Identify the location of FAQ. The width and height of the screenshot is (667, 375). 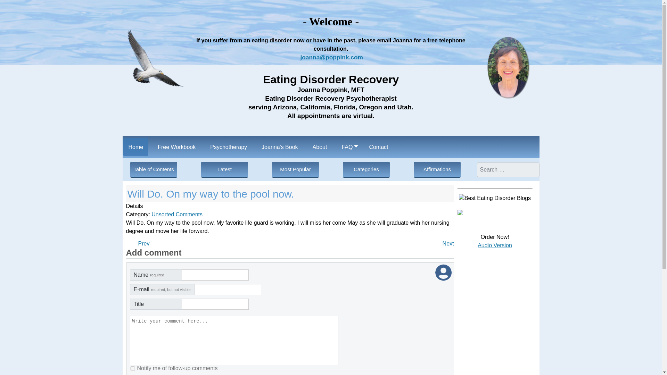
(133, 368).